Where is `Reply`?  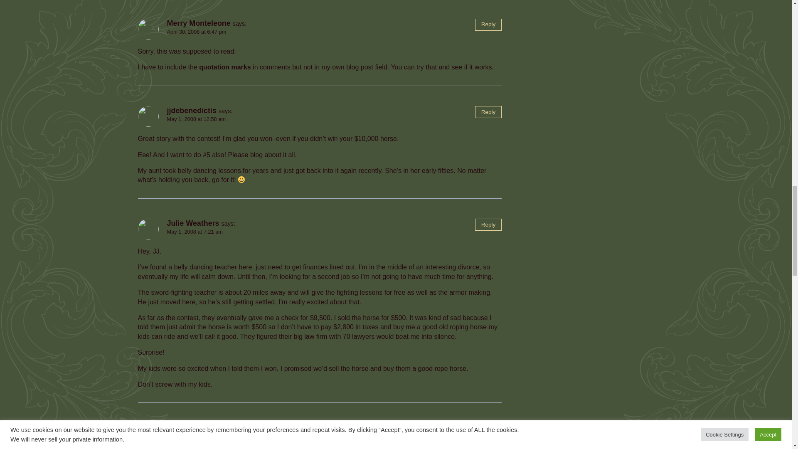
Reply is located at coordinates (488, 25).